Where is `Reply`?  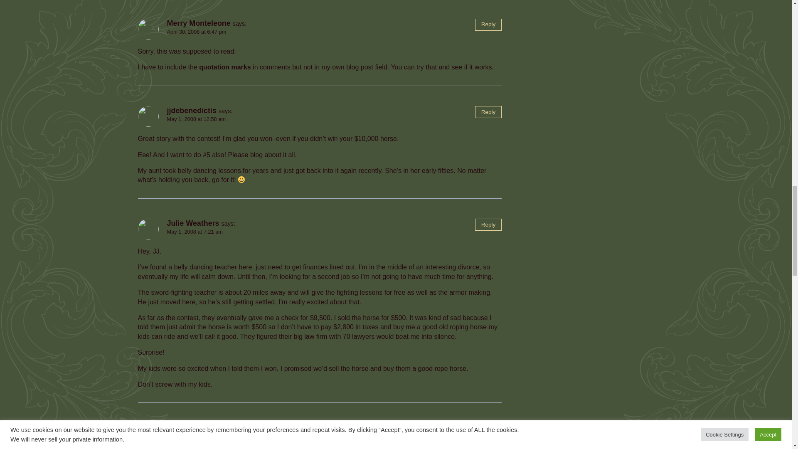
Reply is located at coordinates (488, 25).